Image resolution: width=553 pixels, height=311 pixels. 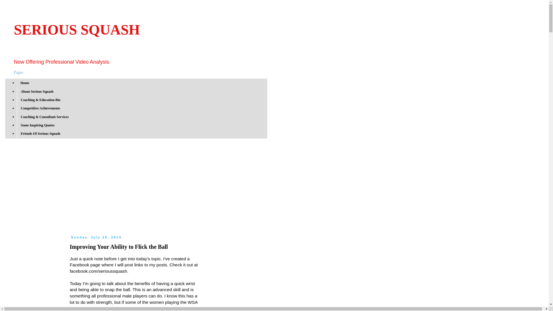 I want to click on Home, so click(x=25, y=83).